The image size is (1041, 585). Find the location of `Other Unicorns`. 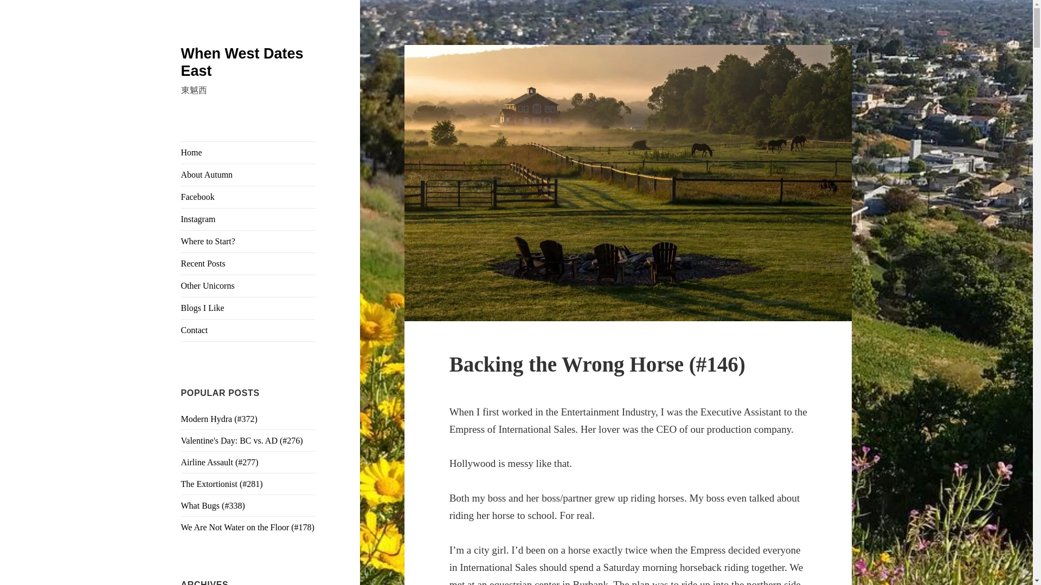

Other Unicorns is located at coordinates (248, 285).